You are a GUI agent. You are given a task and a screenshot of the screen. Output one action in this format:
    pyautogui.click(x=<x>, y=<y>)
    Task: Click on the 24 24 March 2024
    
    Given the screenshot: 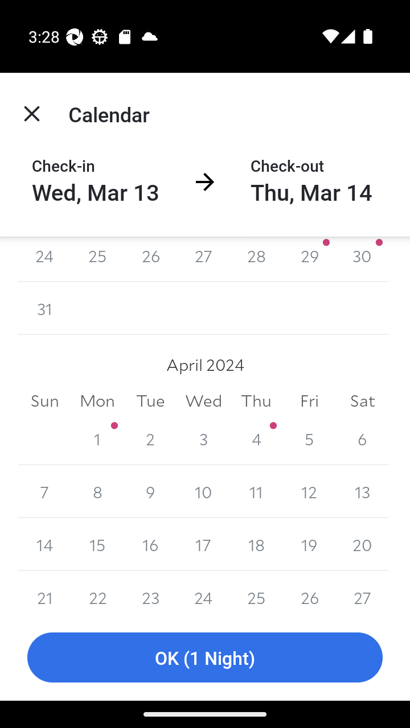 What is the action you would take?
    pyautogui.click(x=44, y=259)
    